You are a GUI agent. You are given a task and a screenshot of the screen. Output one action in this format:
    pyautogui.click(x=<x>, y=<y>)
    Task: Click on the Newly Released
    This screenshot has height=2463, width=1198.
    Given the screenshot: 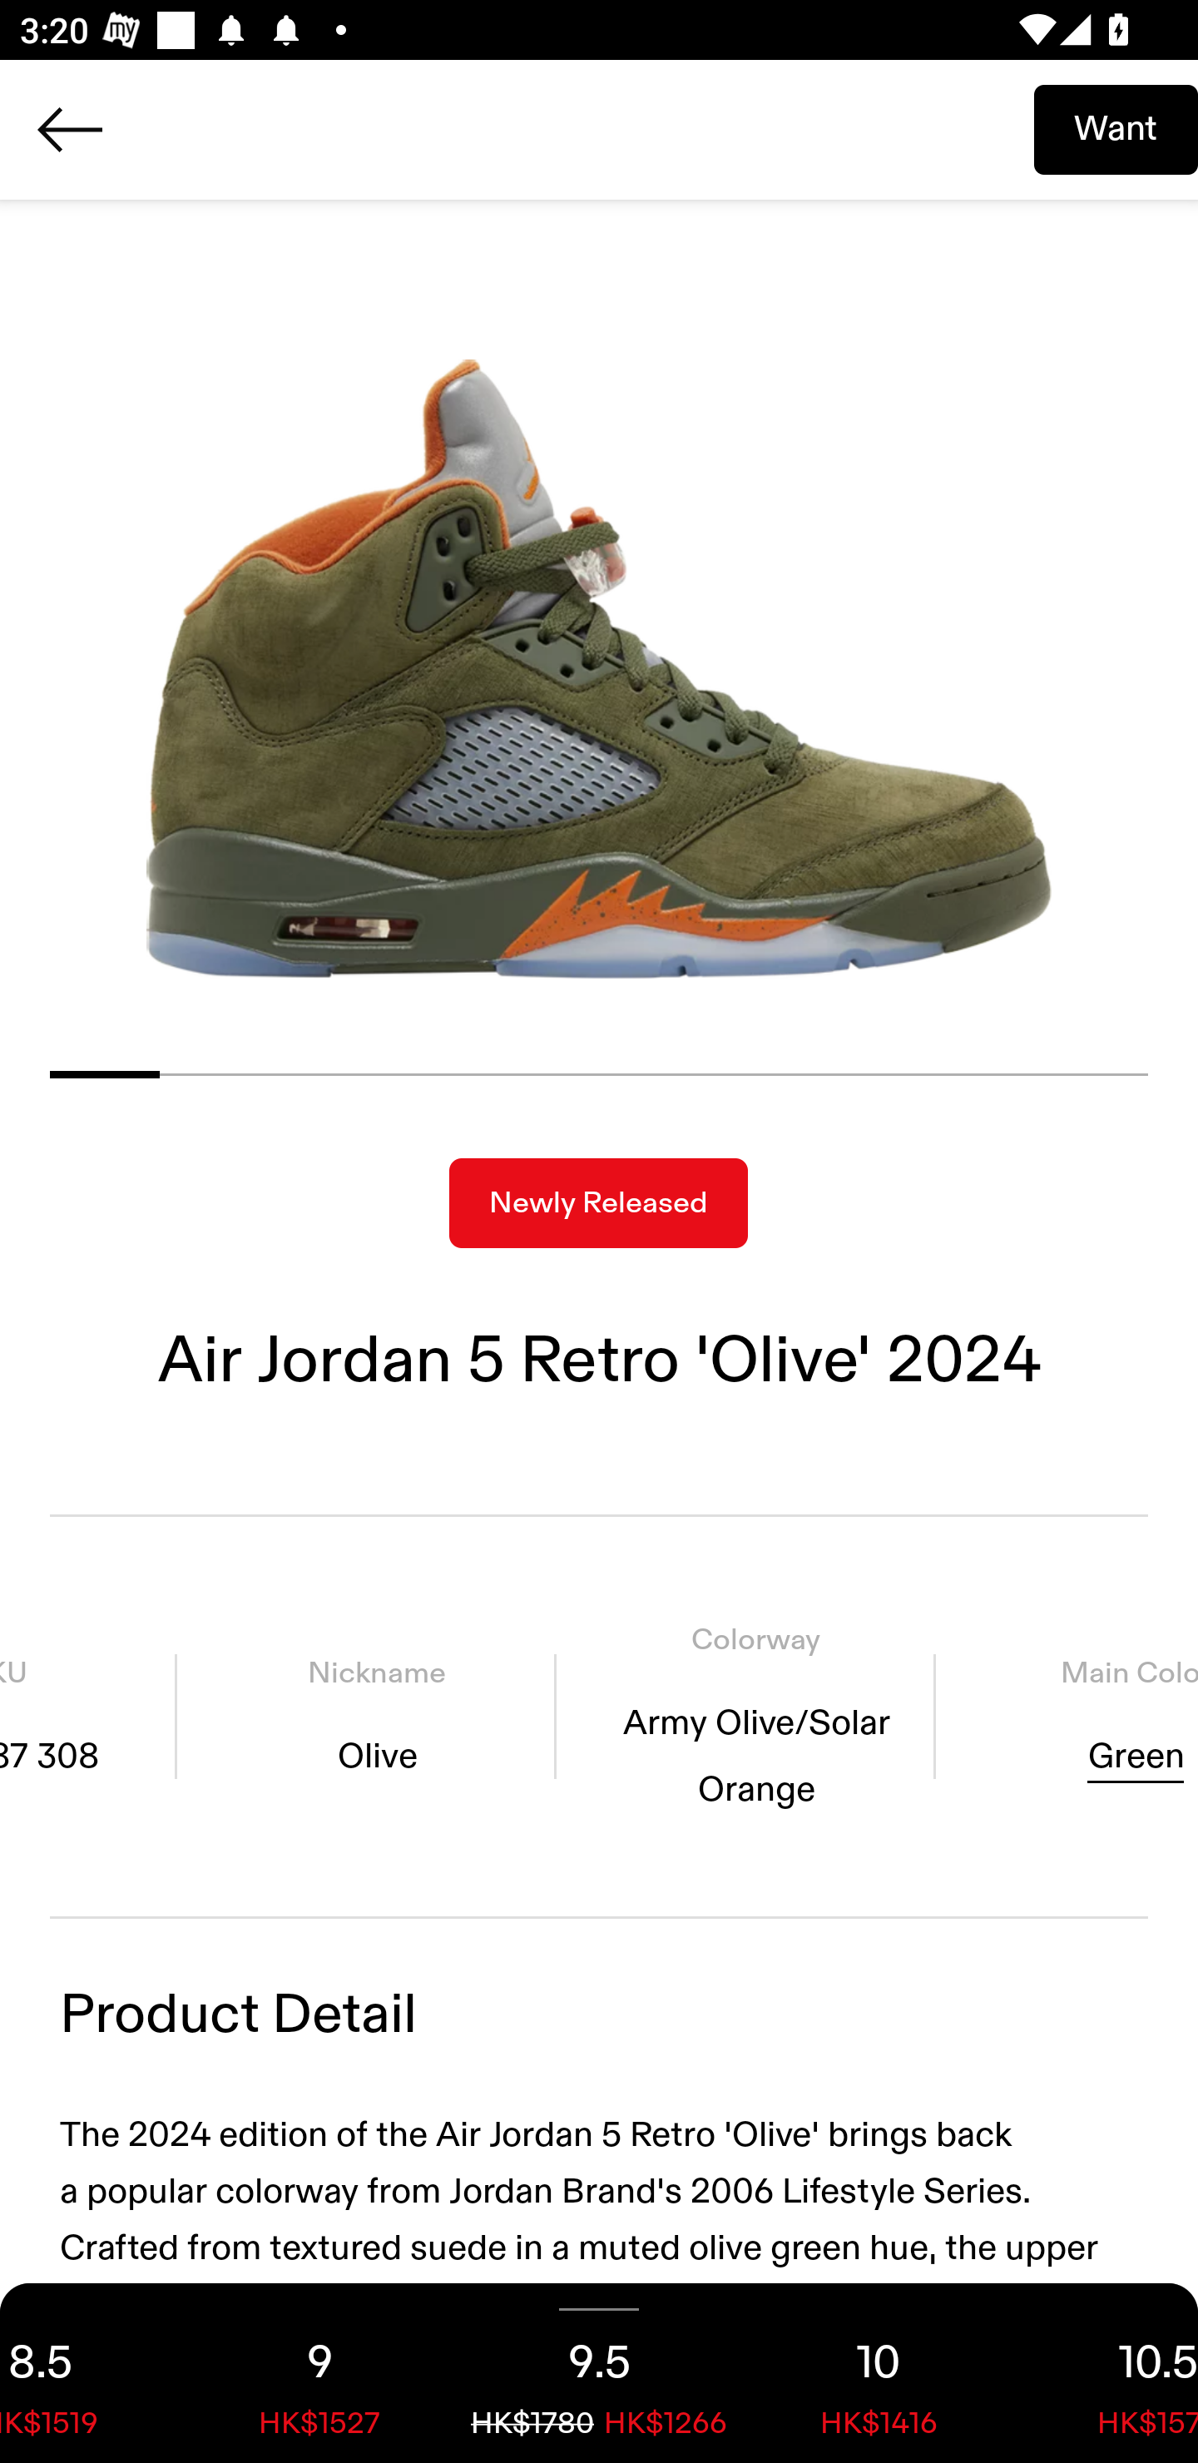 What is the action you would take?
    pyautogui.click(x=598, y=1203)
    